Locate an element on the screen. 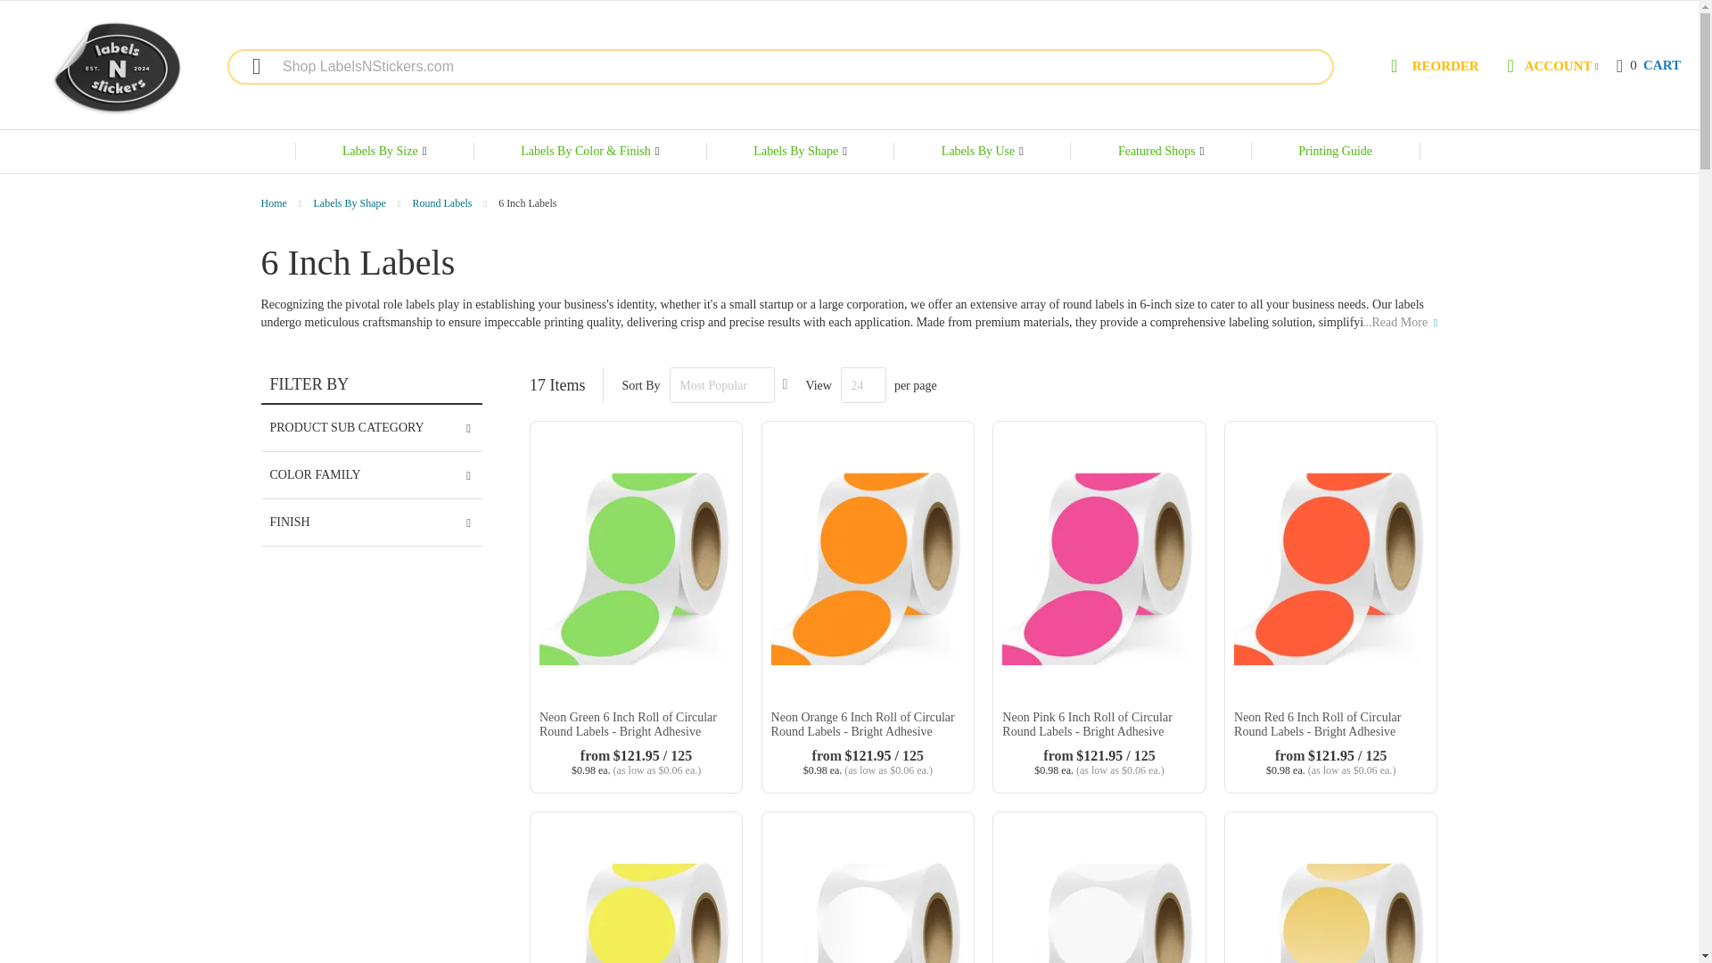 The width and height of the screenshot is (1712, 963). Go to Home Page is located at coordinates (275, 203).